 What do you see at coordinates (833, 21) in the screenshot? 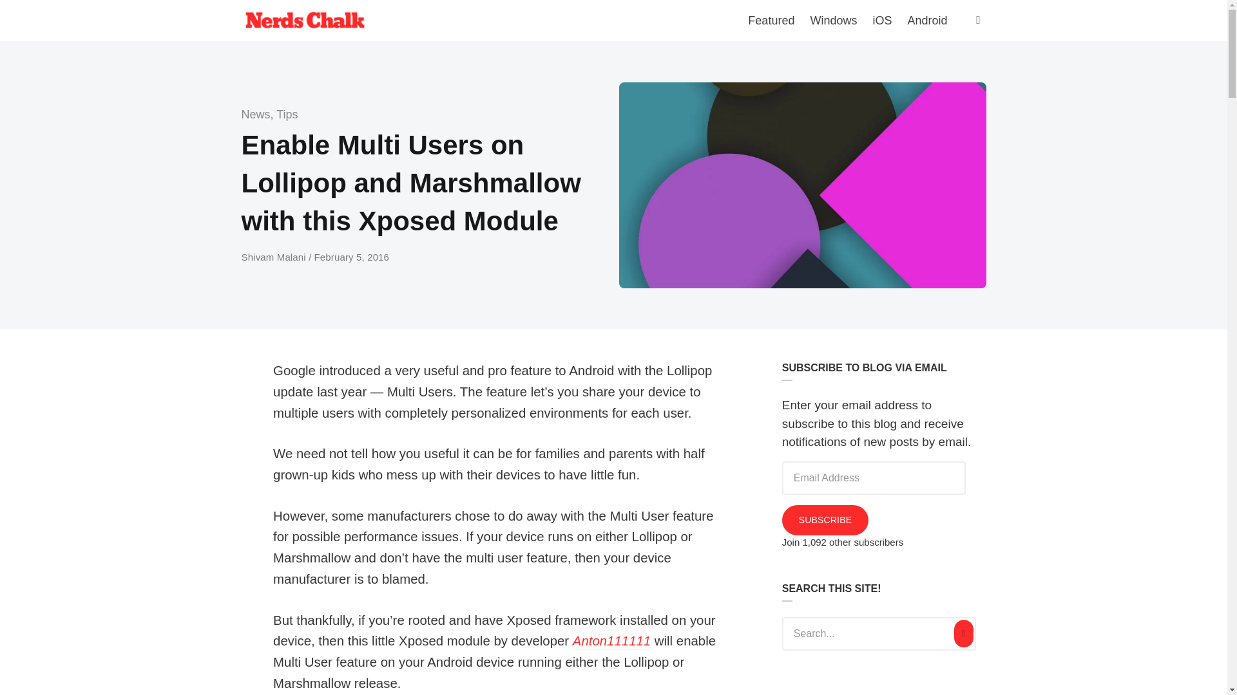
I see `Windows` at bounding box center [833, 21].